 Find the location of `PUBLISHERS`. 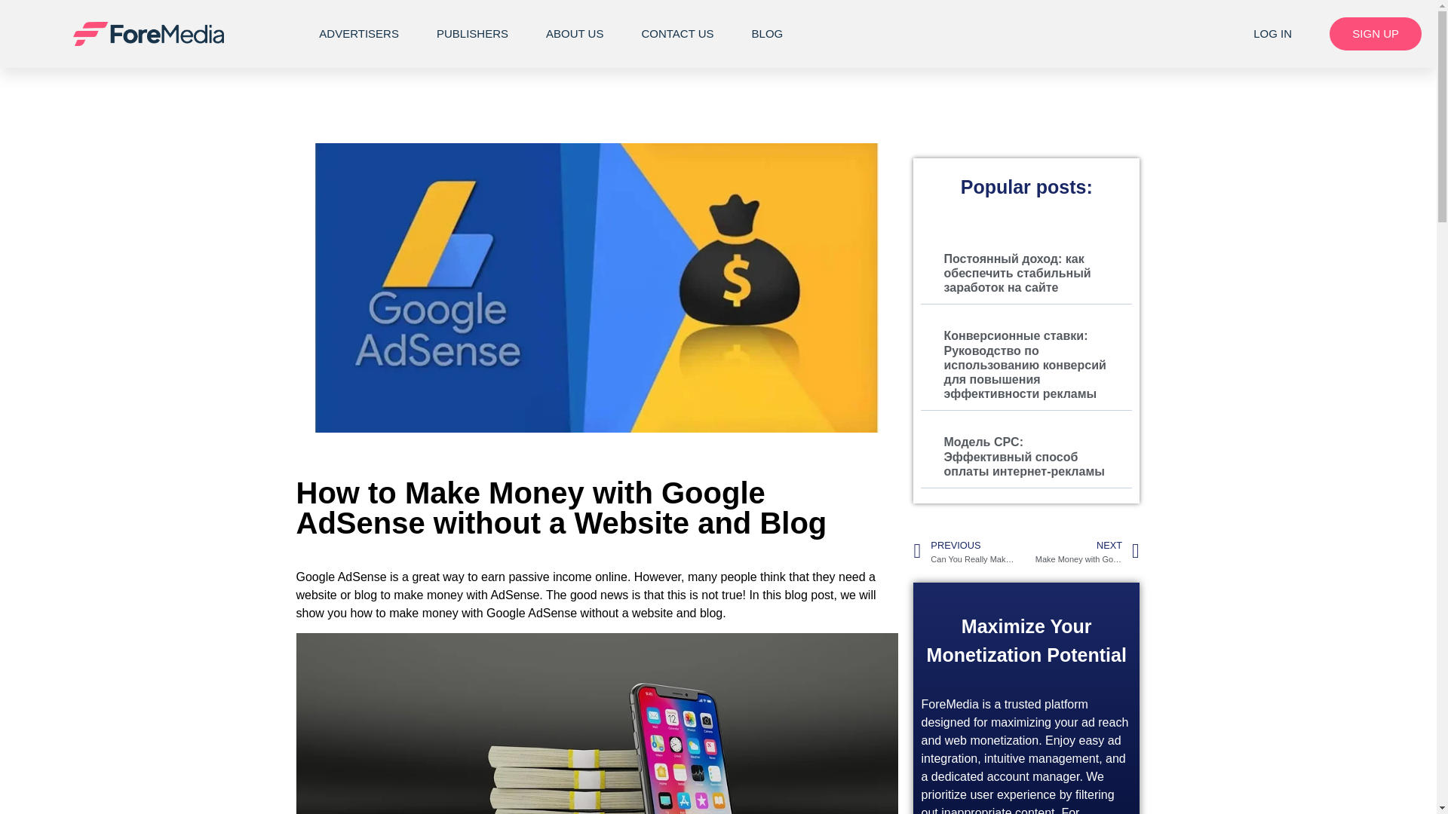

PUBLISHERS is located at coordinates (472, 33).